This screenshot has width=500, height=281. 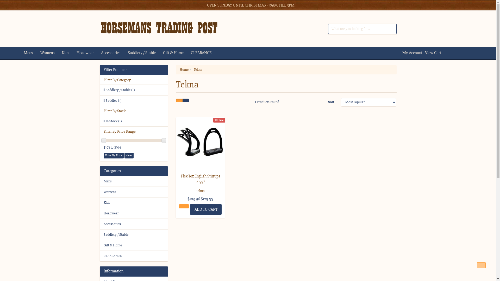 I want to click on Kids, so click(x=69, y=53).